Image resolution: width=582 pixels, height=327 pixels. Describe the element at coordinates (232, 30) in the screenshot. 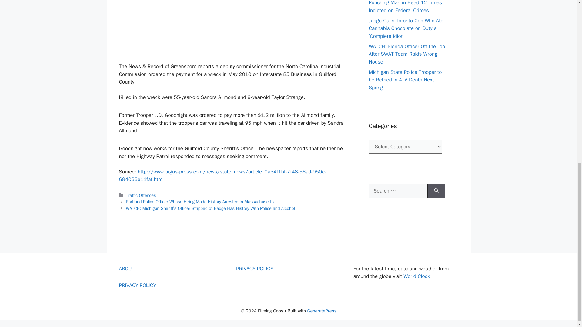

I see `Advertisement` at that location.